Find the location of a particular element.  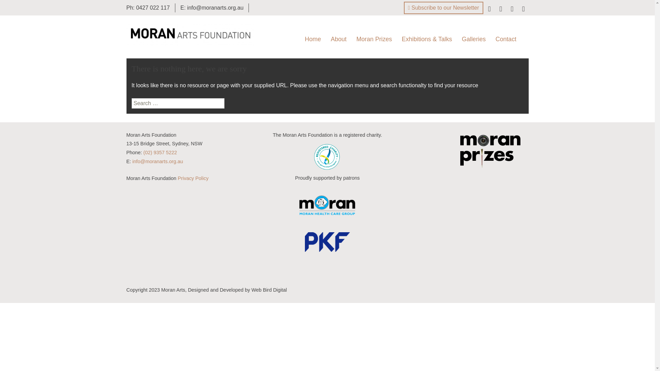

Moran Gallery Sylvania is located at coordinates (492, 58).